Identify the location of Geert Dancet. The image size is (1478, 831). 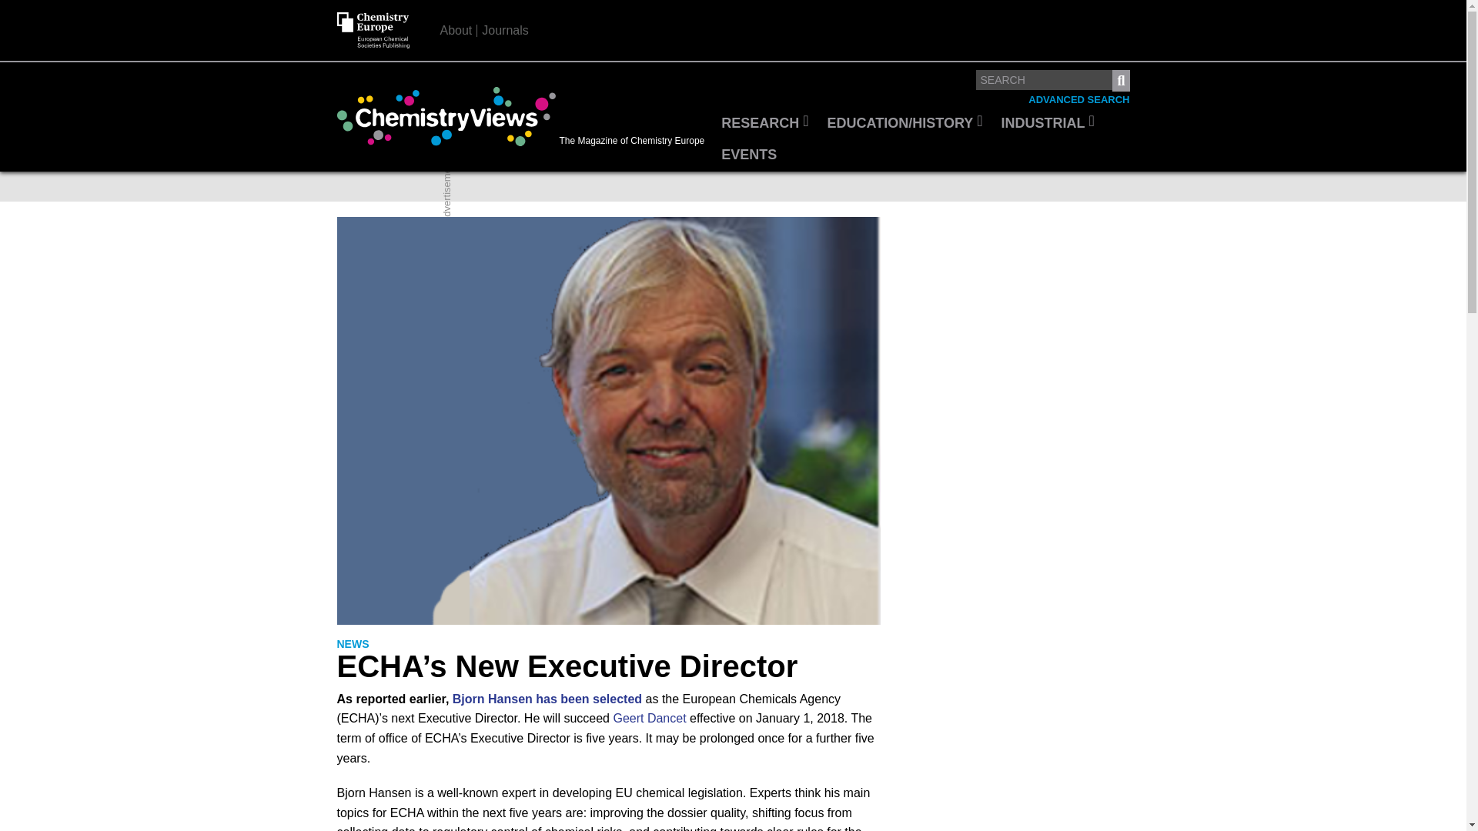
(649, 717).